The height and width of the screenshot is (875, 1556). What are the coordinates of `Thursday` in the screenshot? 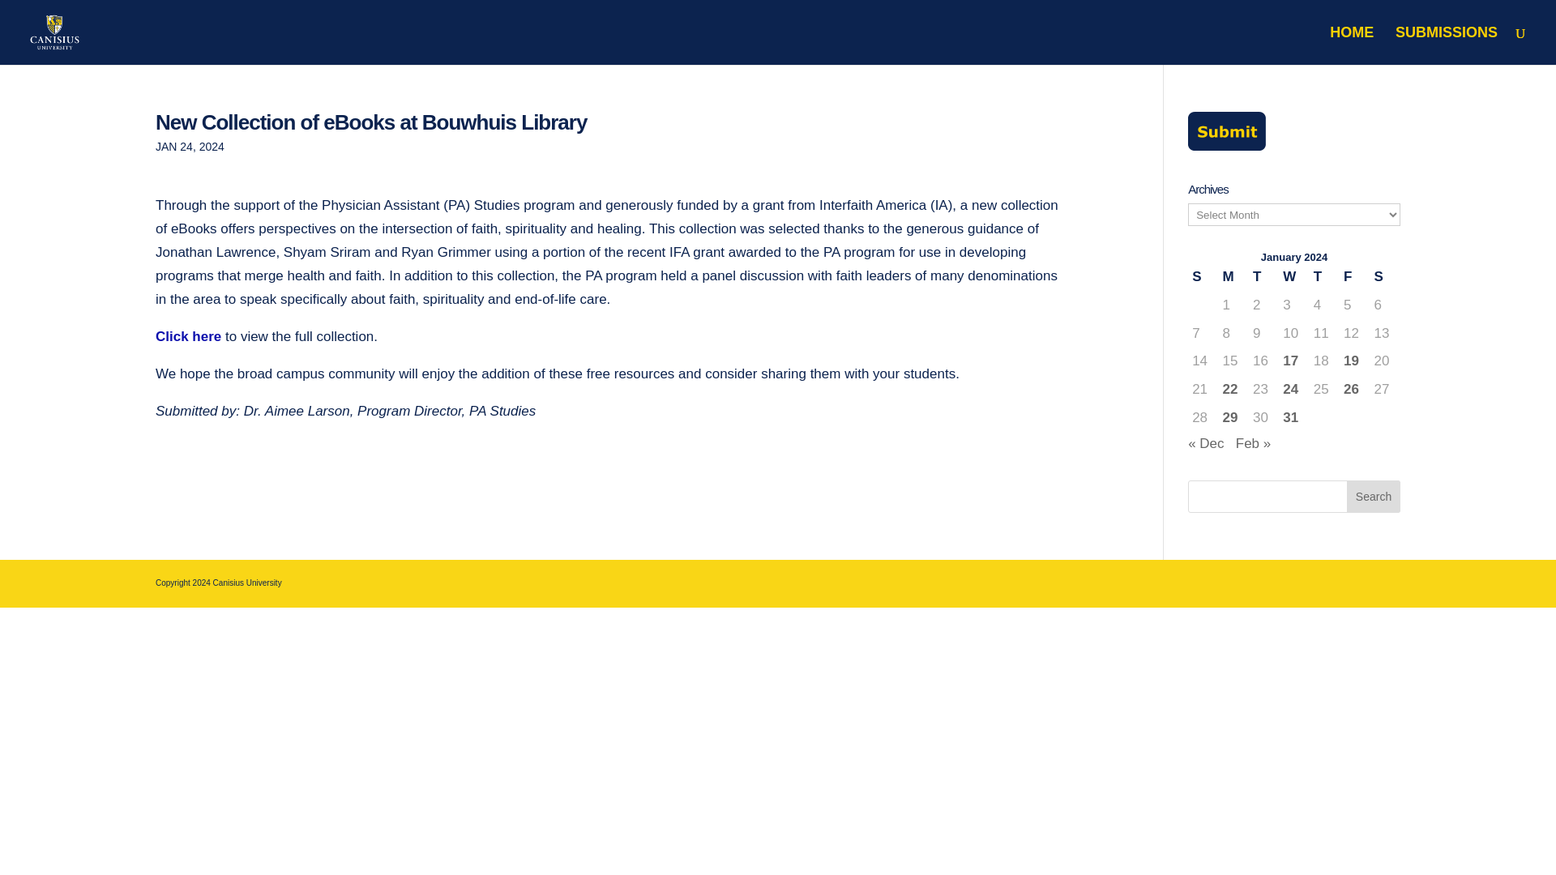 It's located at (1324, 277).